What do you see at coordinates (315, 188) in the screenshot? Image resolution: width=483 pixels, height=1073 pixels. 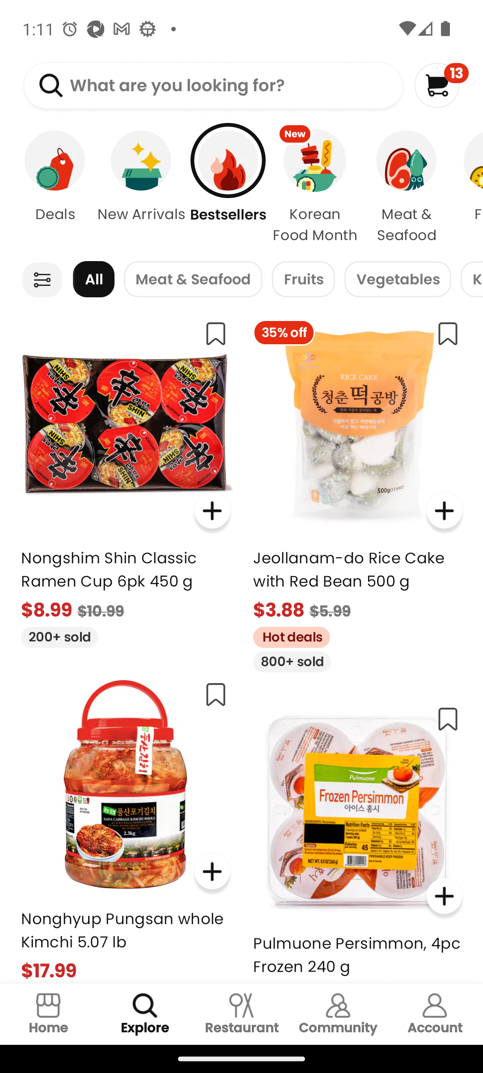 I see `New Korean Food Month` at bounding box center [315, 188].